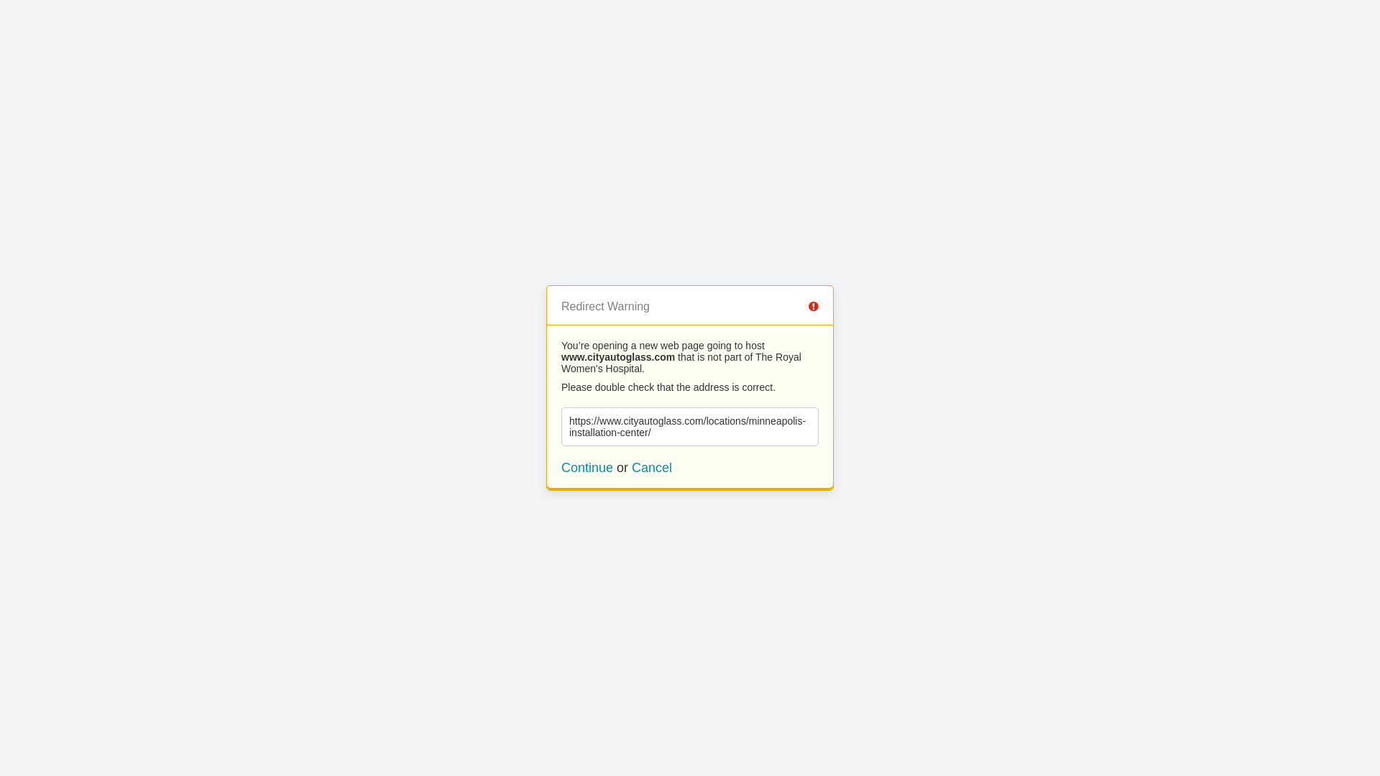 The height and width of the screenshot is (776, 1380). Describe the element at coordinates (652, 468) in the screenshot. I see `Cancel` at that location.